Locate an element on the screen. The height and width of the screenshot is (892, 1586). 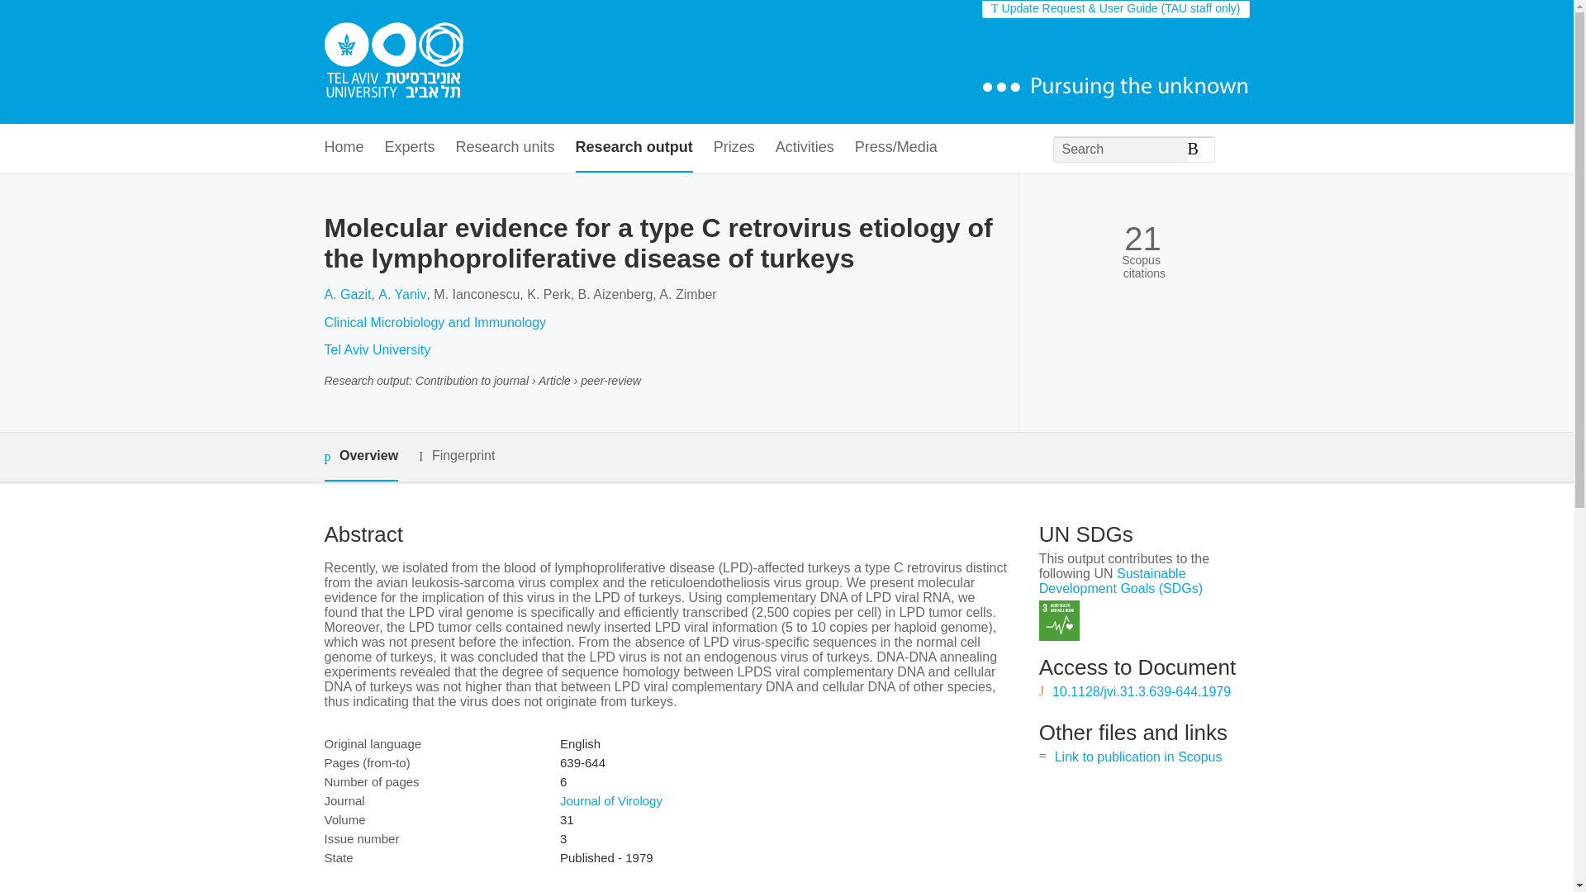
SDG 3 - Good Health and Well-being is located at coordinates (1059, 620).